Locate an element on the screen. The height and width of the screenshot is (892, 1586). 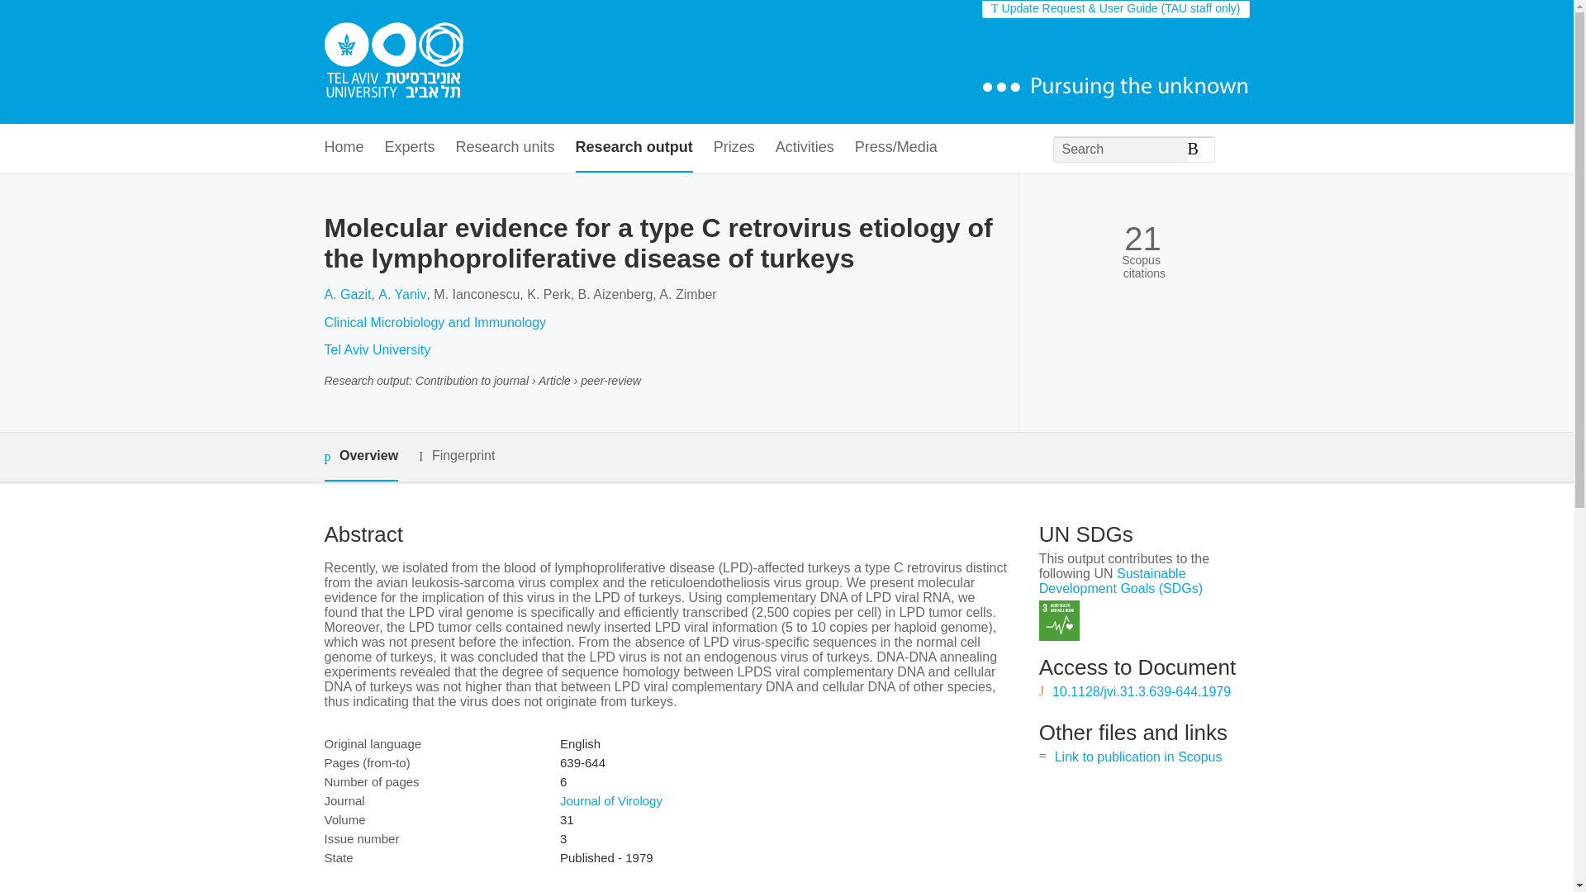
SDG 3 - Good Health and Well-being is located at coordinates (1059, 620).